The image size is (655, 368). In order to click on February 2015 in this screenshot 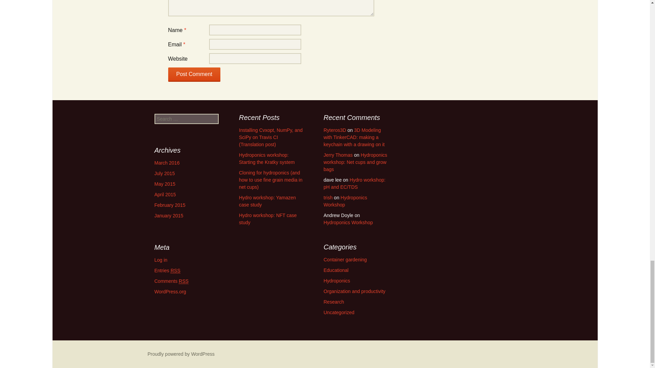, I will do `click(170, 205)`.